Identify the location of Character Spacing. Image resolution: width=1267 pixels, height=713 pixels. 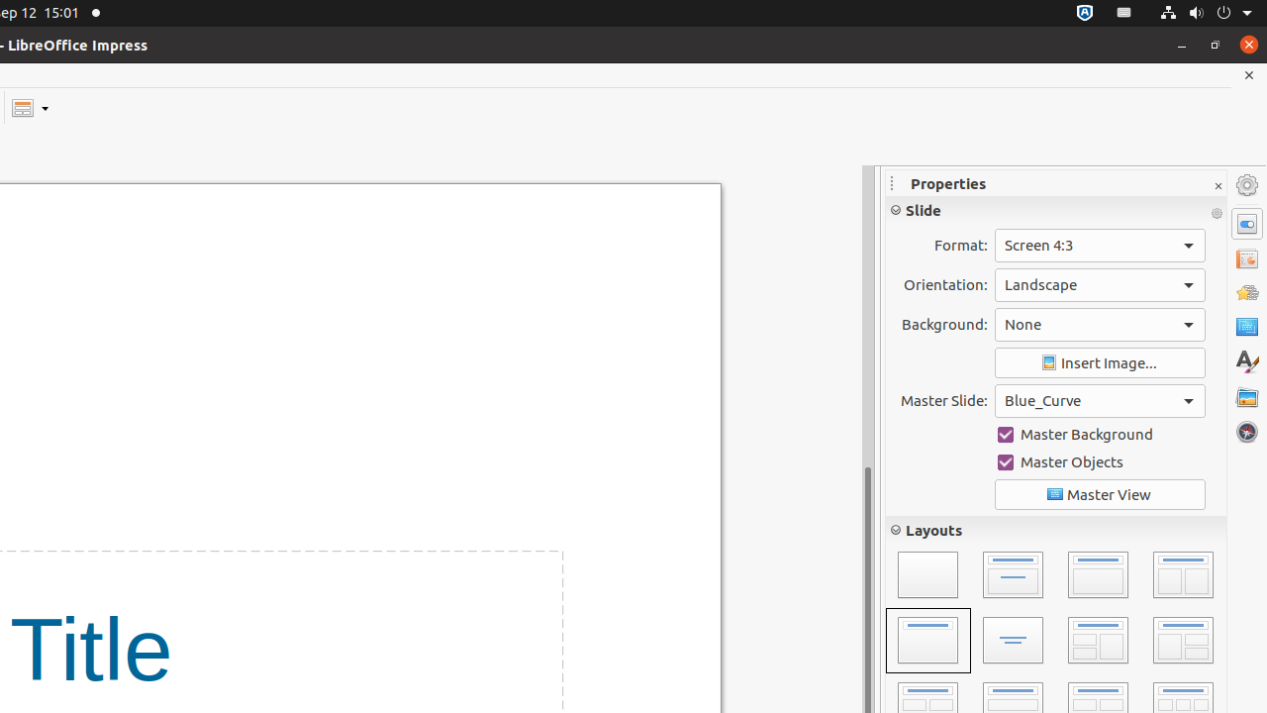
(1141, 337).